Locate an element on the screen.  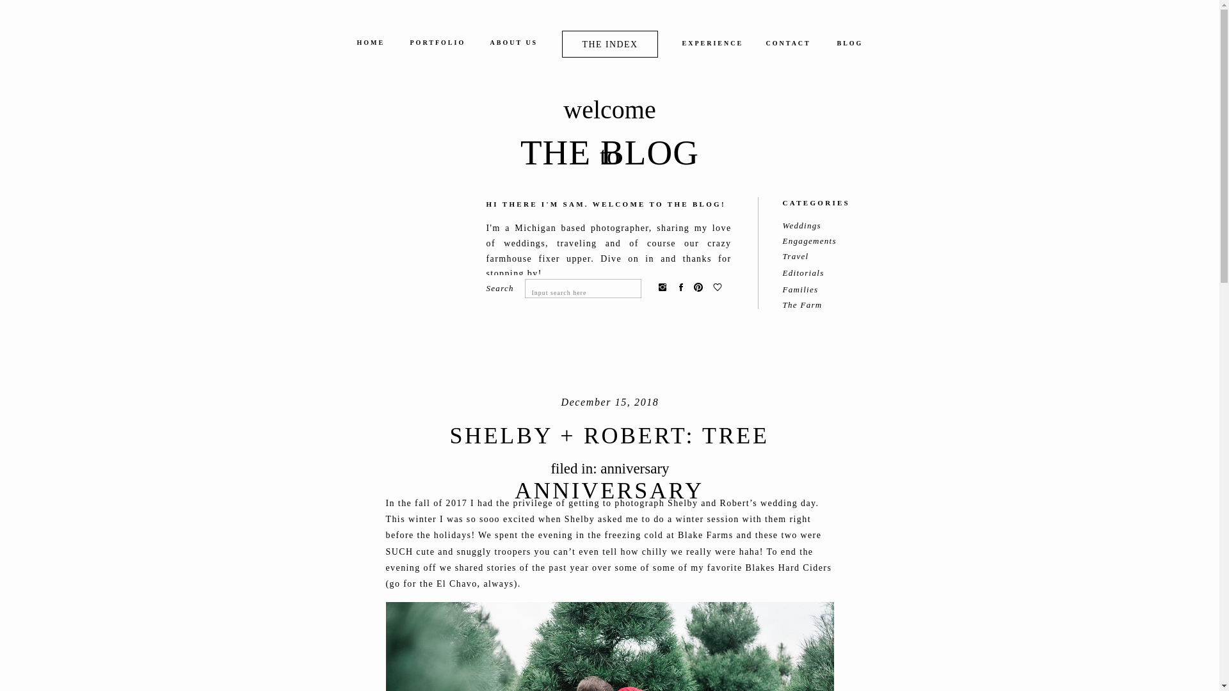
EXPERIENCE is located at coordinates (709, 46).